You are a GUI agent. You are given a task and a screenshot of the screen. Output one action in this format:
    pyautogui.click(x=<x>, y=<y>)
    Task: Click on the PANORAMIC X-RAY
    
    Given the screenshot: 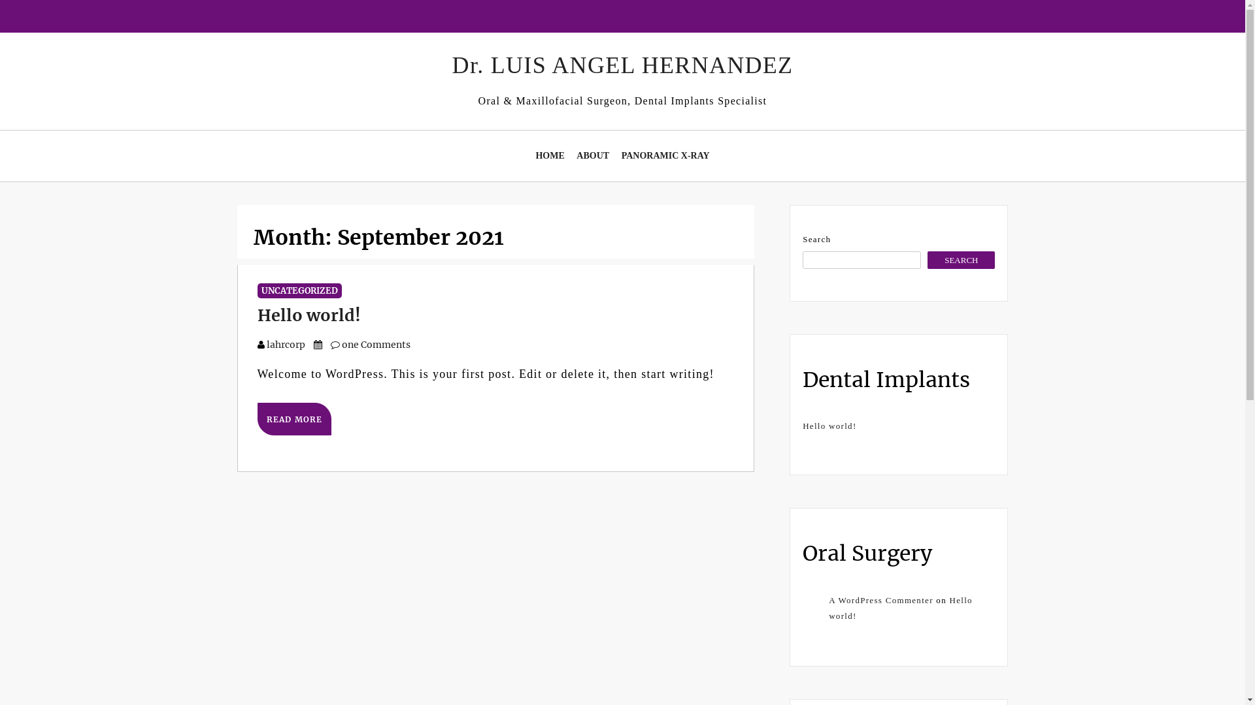 What is the action you would take?
    pyautogui.click(x=665, y=156)
    